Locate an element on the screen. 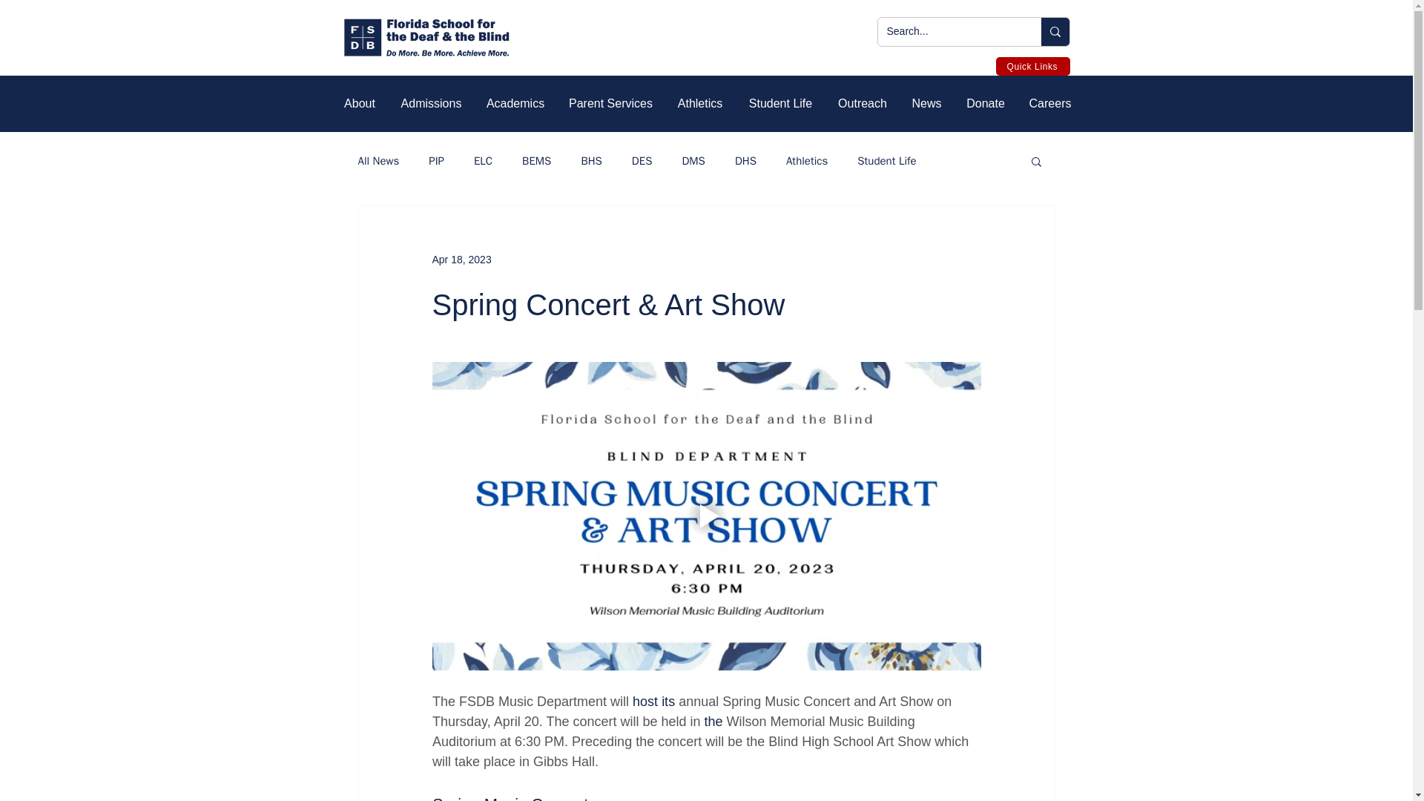 Image resolution: width=1424 pixels, height=801 pixels. Quick Links is located at coordinates (1032, 65).